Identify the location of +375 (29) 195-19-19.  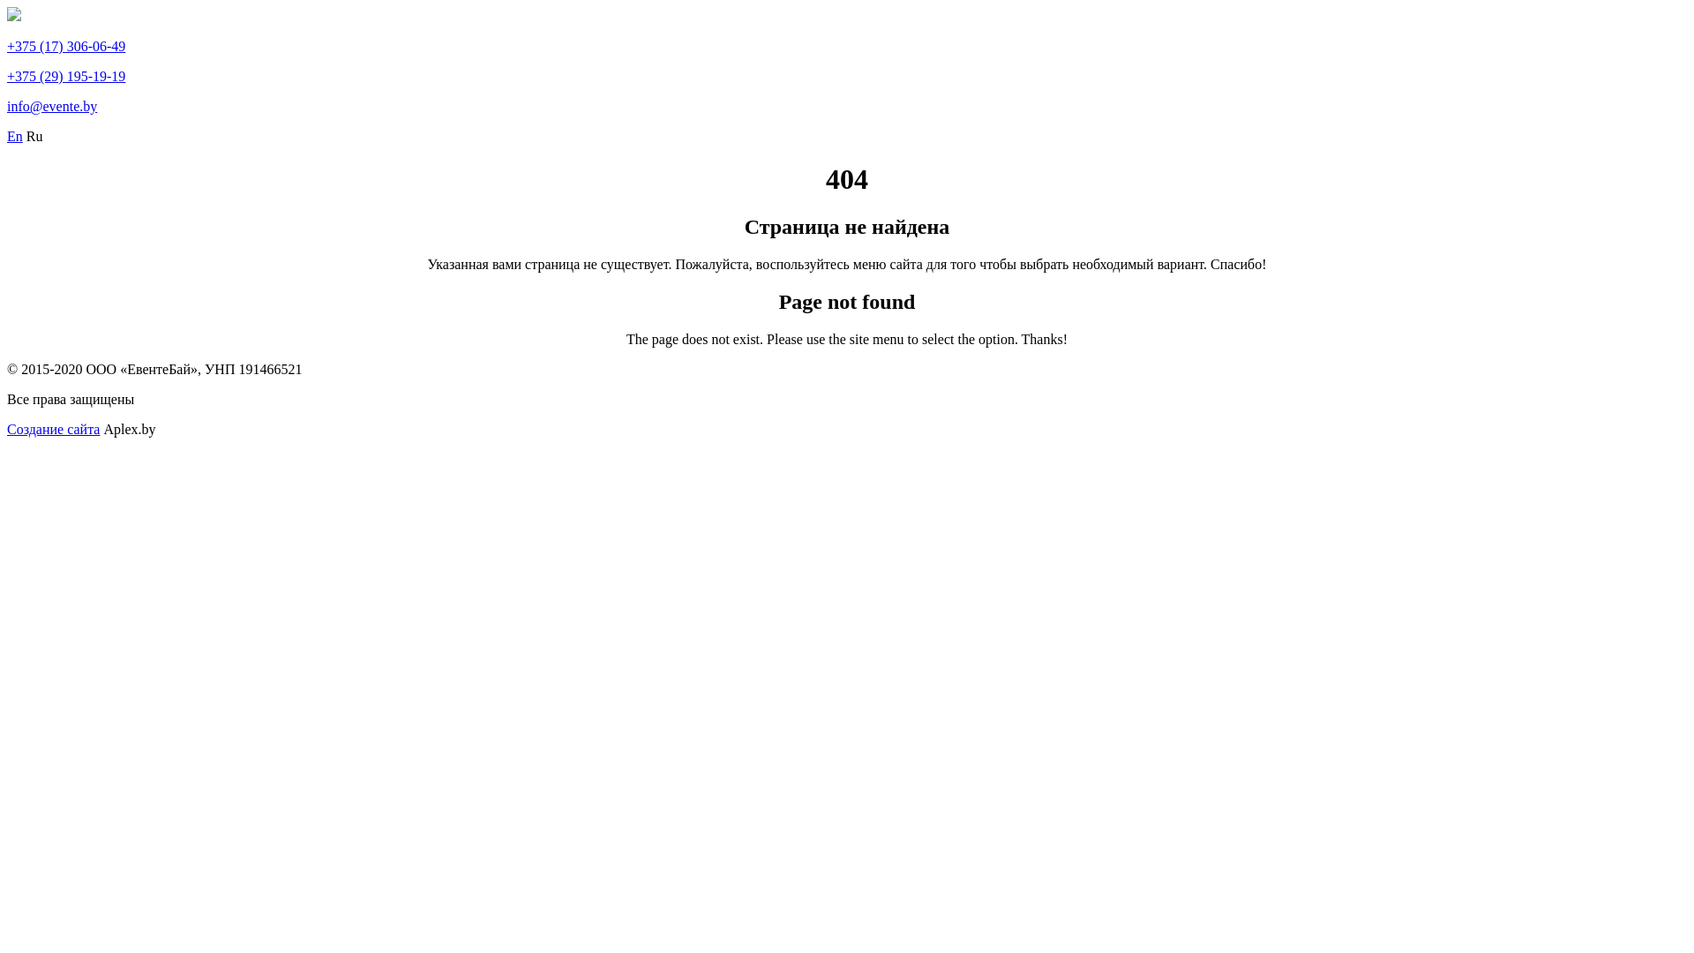
(66, 76).